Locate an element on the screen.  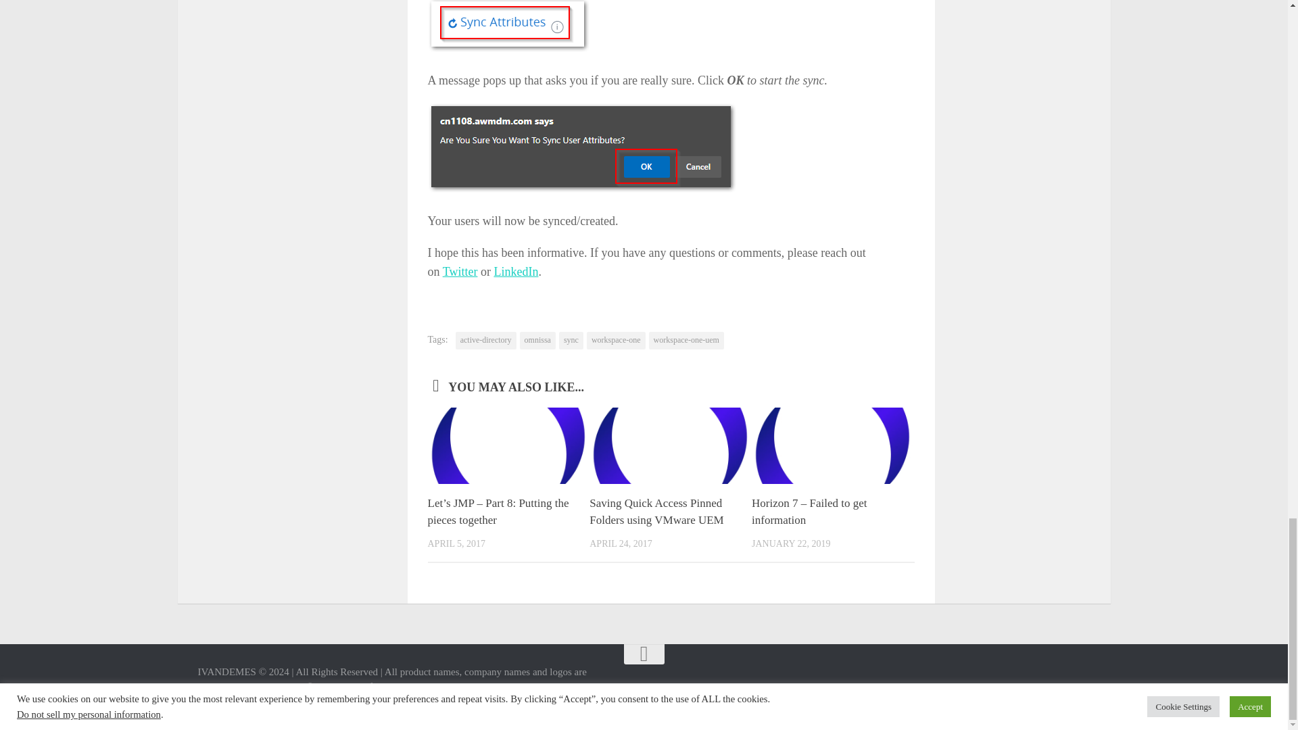
sync is located at coordinates (571, 341).